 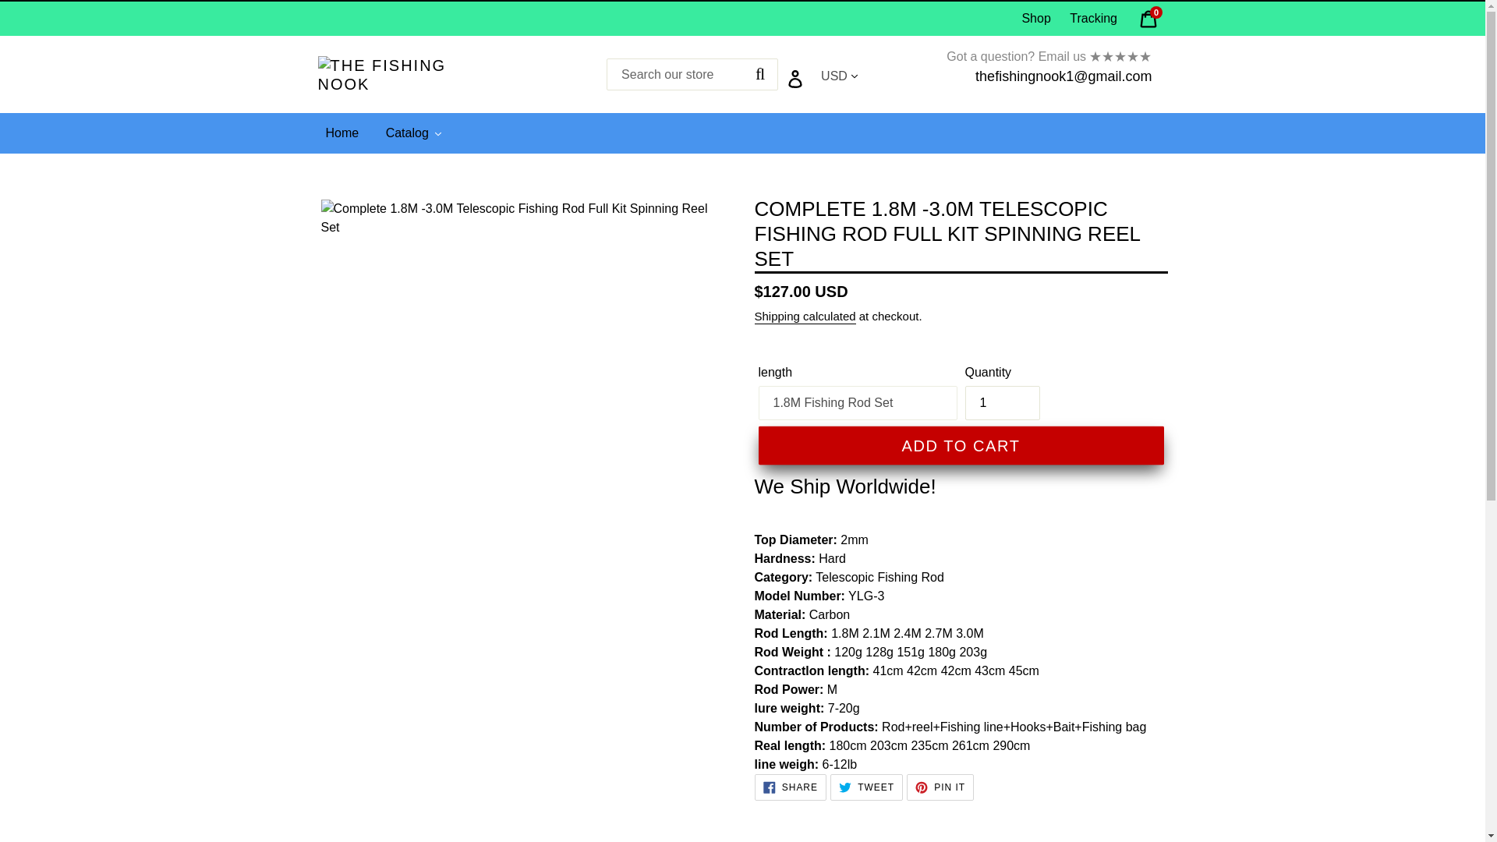 What do you see at coordinates (342, 133) in the screenshot?
I see `1` at bounding box center [342, 133].